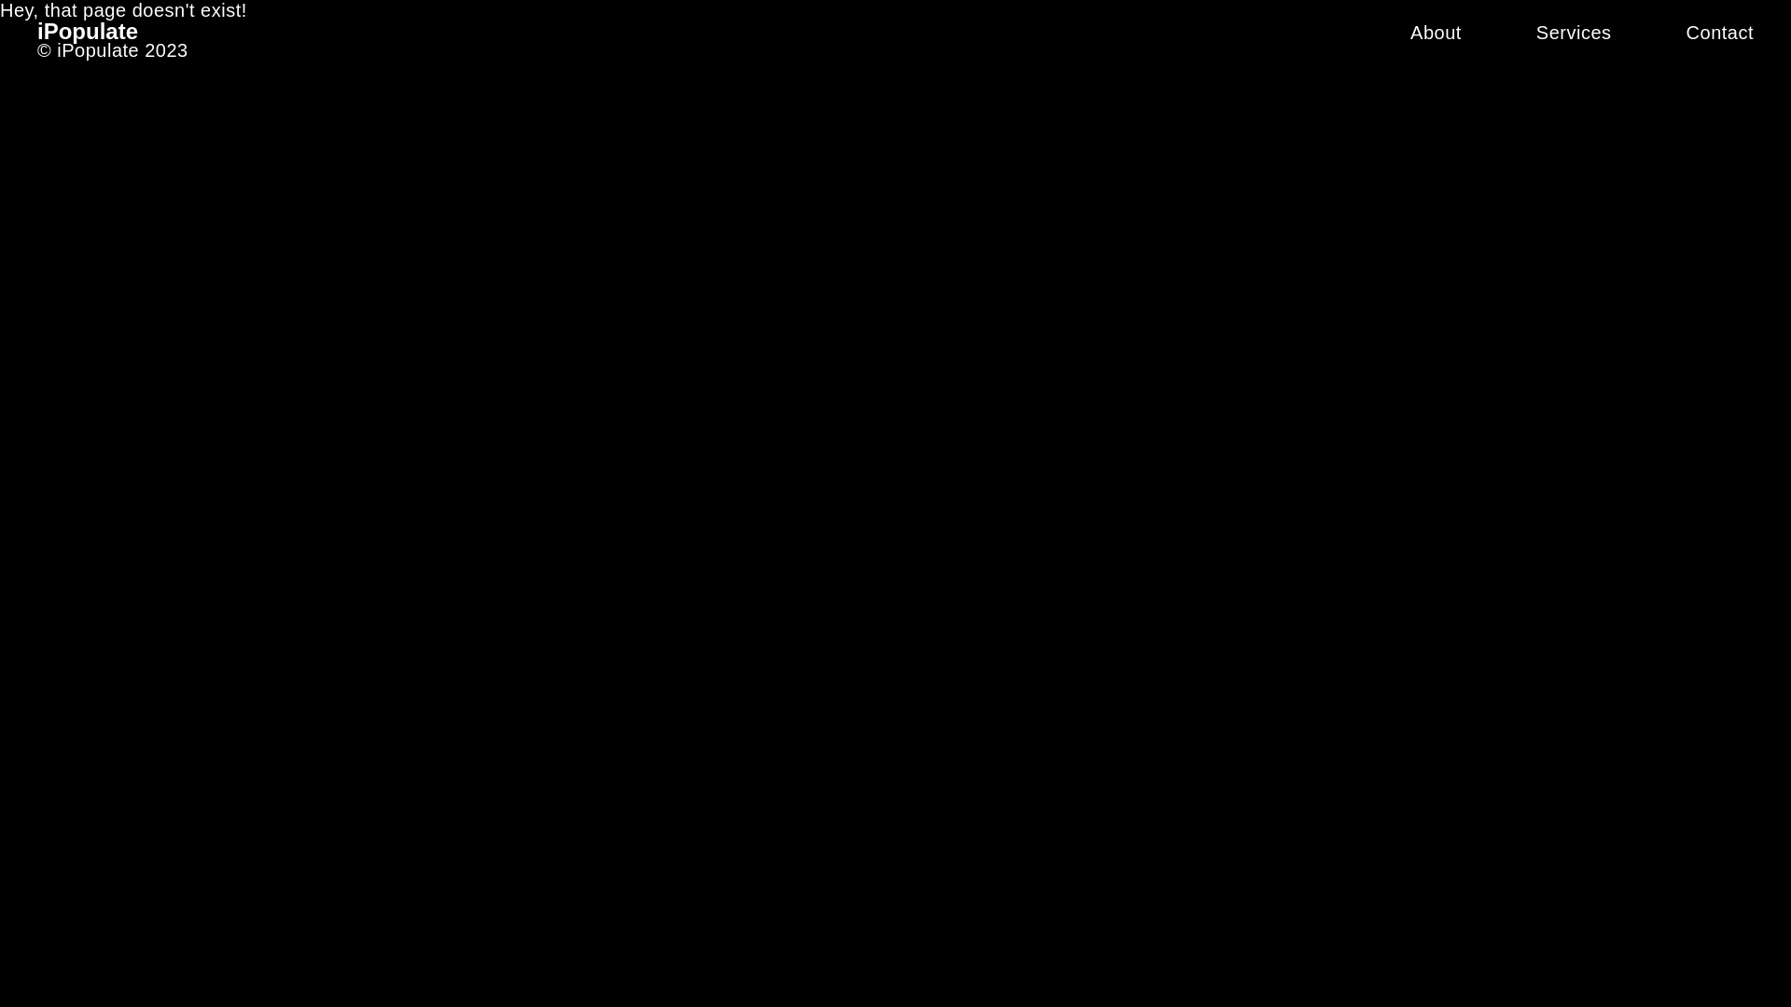  Describe the element at coordinates (1575, 33) in the screenshot. I see `Services` at that location.